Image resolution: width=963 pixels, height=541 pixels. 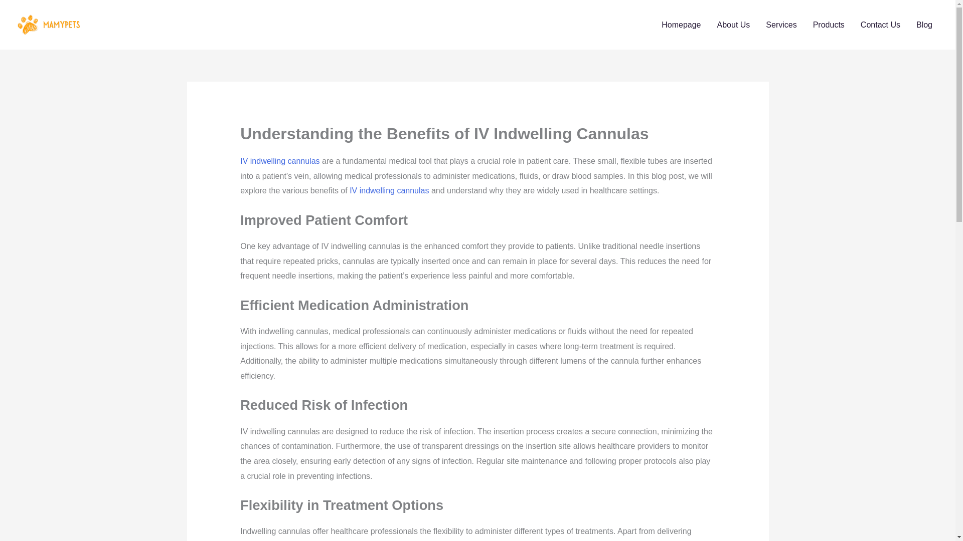 What do you see at coordinates (880, 25) in the screenshot?
I see `Contact Us` at bounding box center [880, 25].